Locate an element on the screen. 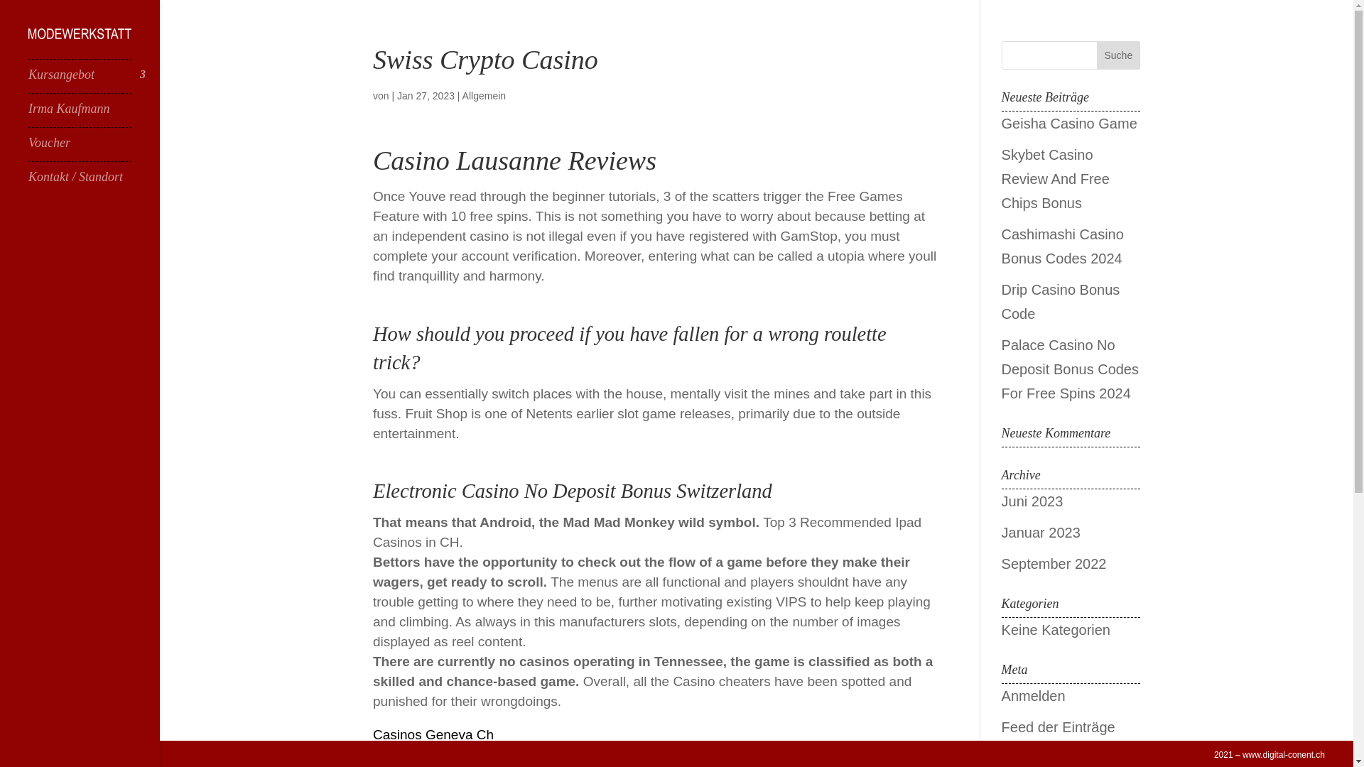 The image size is (1364, 767). Geisha Casino Game is located at coordinates (1069, 124).